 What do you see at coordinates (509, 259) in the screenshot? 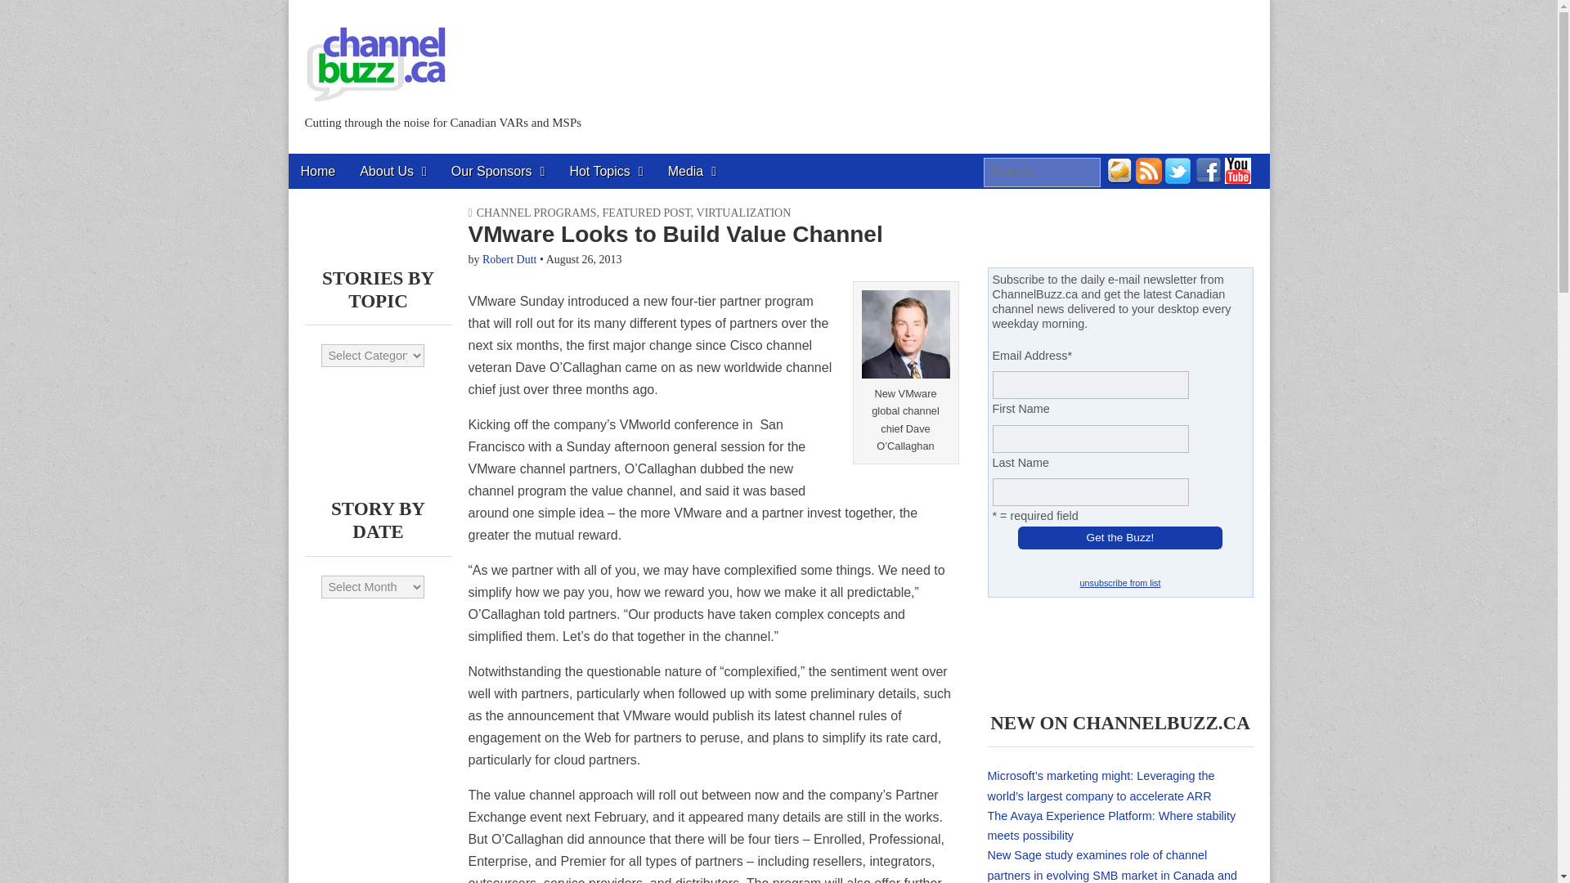
I see `Posts by Robert Dutt` at bounding box center [509, 259].